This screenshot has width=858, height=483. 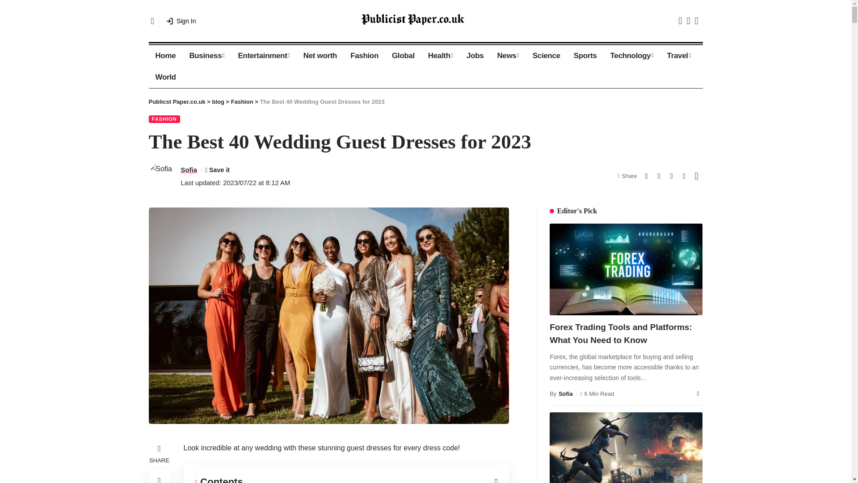 What do you see at coordinates (679, 56) in the screenshot?
I see `Travel` at bounding box center [679, 56].